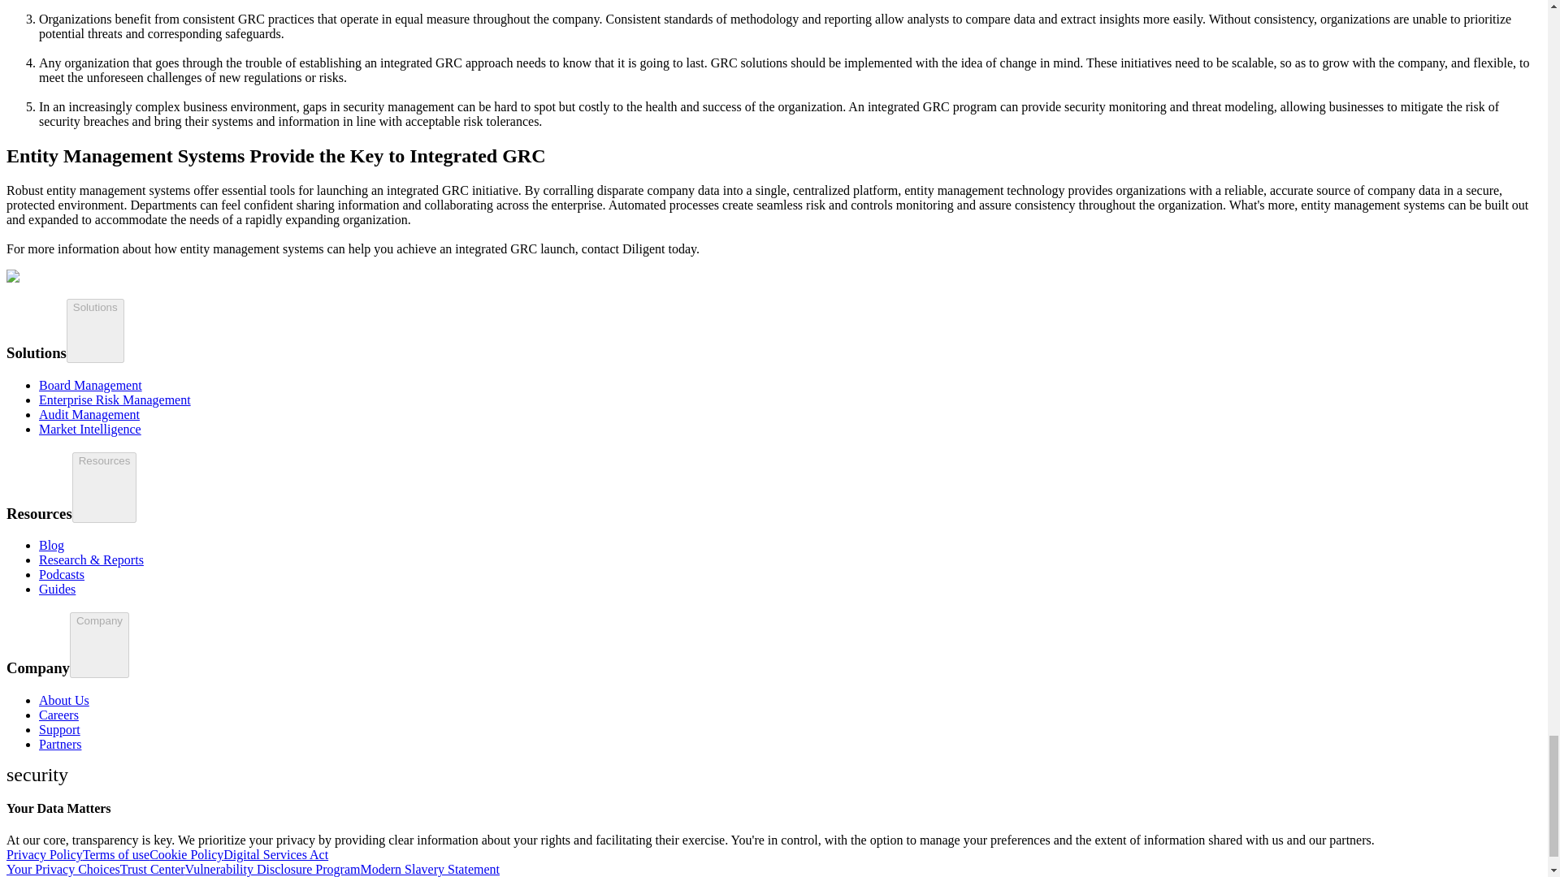 This screenshot has width=1560, height=877. What do you see at coordinates (186, 854) in the screenshot?
I see `Cookie Policy` at bounding box center [186, 854].